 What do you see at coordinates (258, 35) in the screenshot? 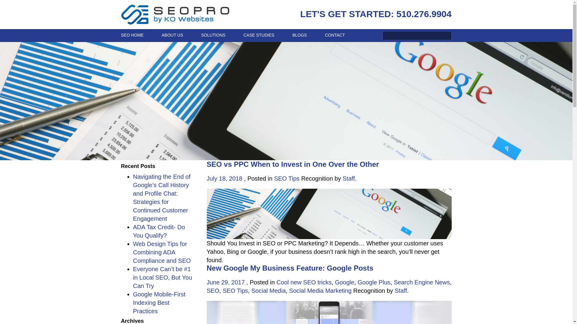
I see `CASE STUDIES` at bounding box center [258, 35].